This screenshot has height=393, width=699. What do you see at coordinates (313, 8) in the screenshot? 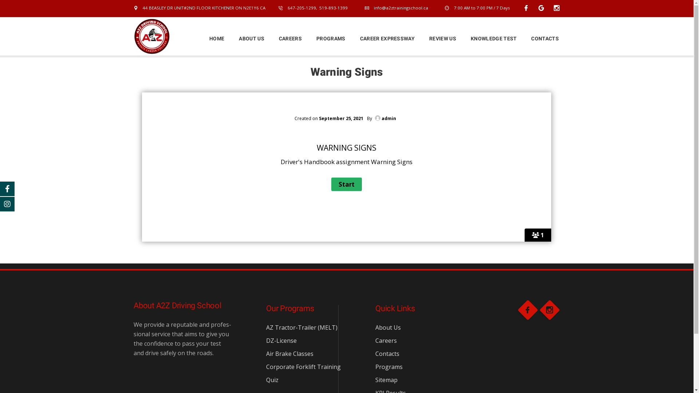
I see `647-205-1299,  519-893-1399` at bounding box center [313, 8].